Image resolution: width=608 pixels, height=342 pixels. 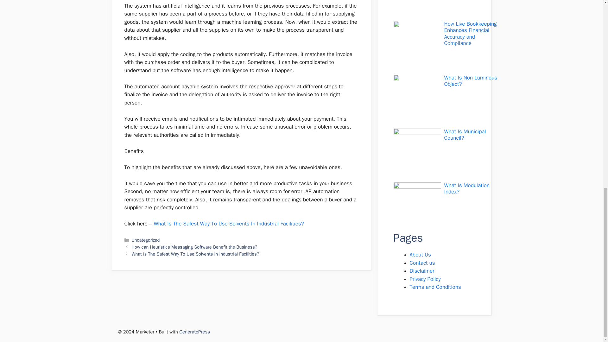 I want to click on What Is Modulation Index?, so click(x=466, y=188).